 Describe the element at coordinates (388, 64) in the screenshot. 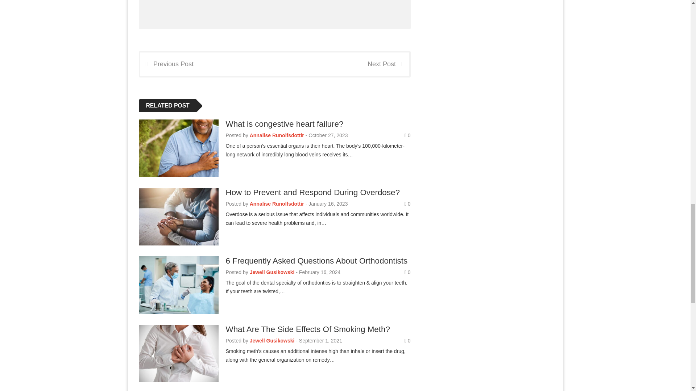

I see `Next Post` at that location.